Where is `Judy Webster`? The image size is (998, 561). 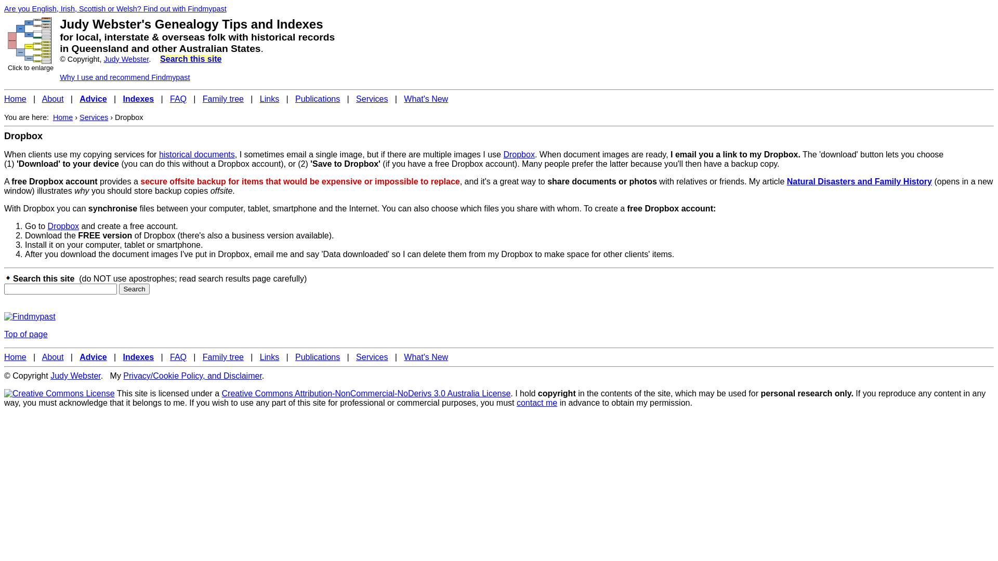
Judy Webster is located at coordinates (126, 59).